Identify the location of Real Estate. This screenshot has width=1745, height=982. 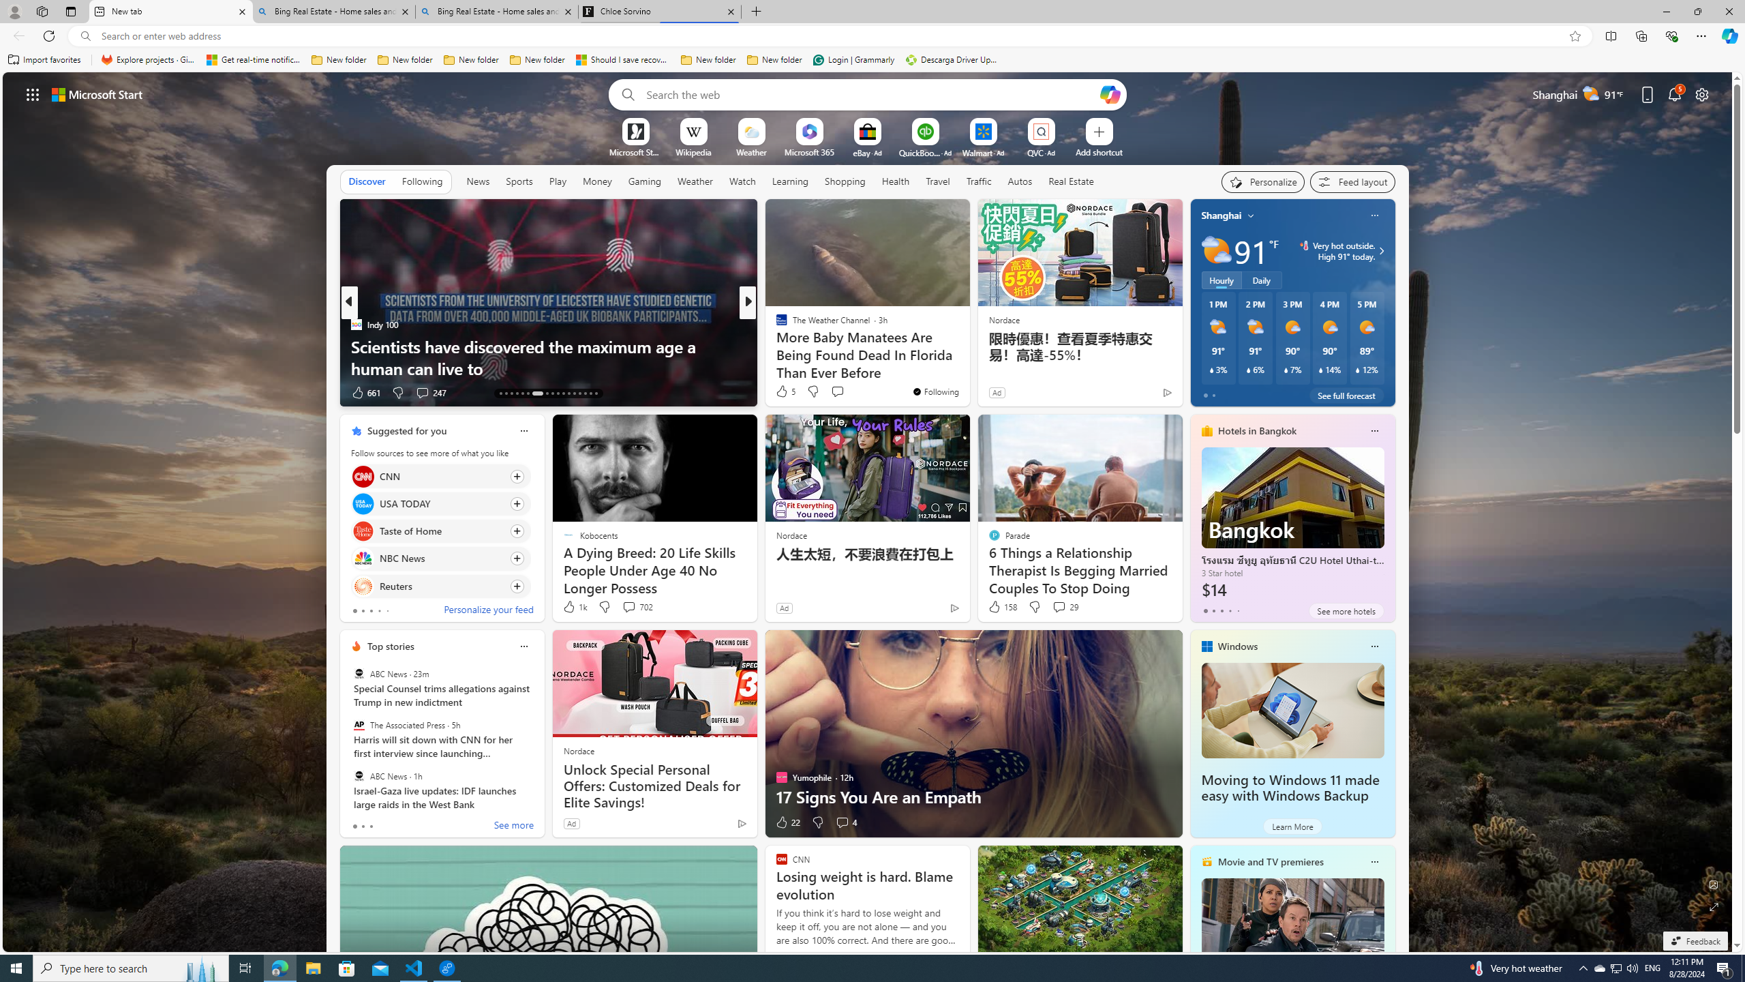
(1072, 181).